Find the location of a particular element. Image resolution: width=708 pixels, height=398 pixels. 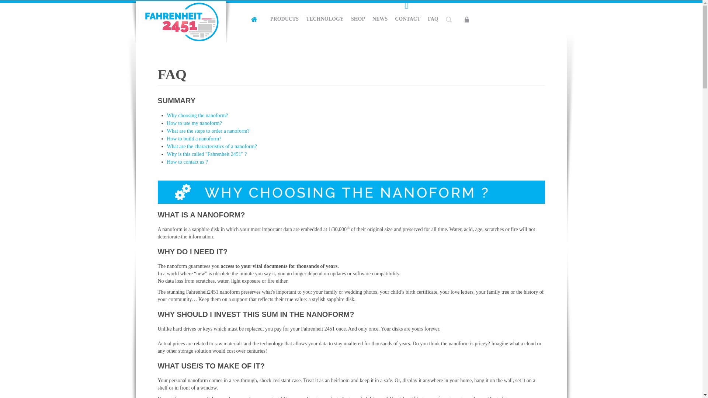

How to use my nanoform? is located at coordinates (194, 123).